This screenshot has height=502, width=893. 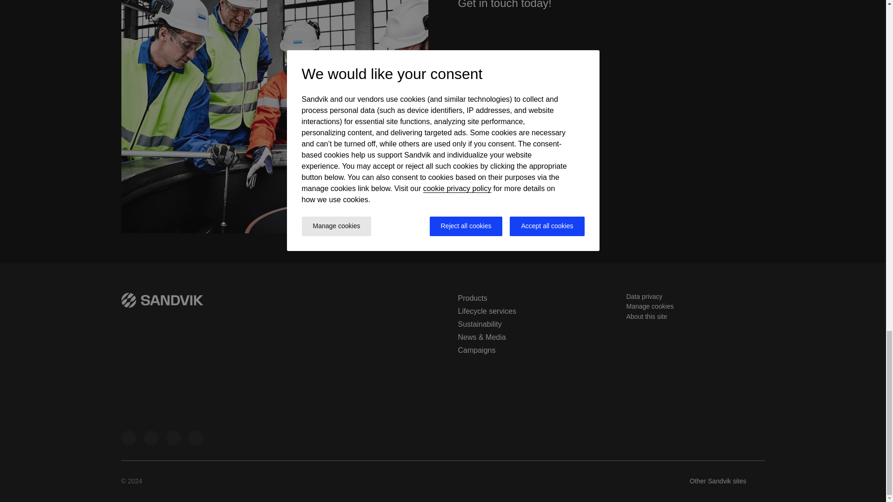 I want to click on Sustainability, so click(x=479, y=324).